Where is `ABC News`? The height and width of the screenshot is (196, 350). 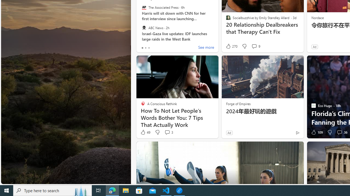 ABC News is located at coordinates (144, 27).